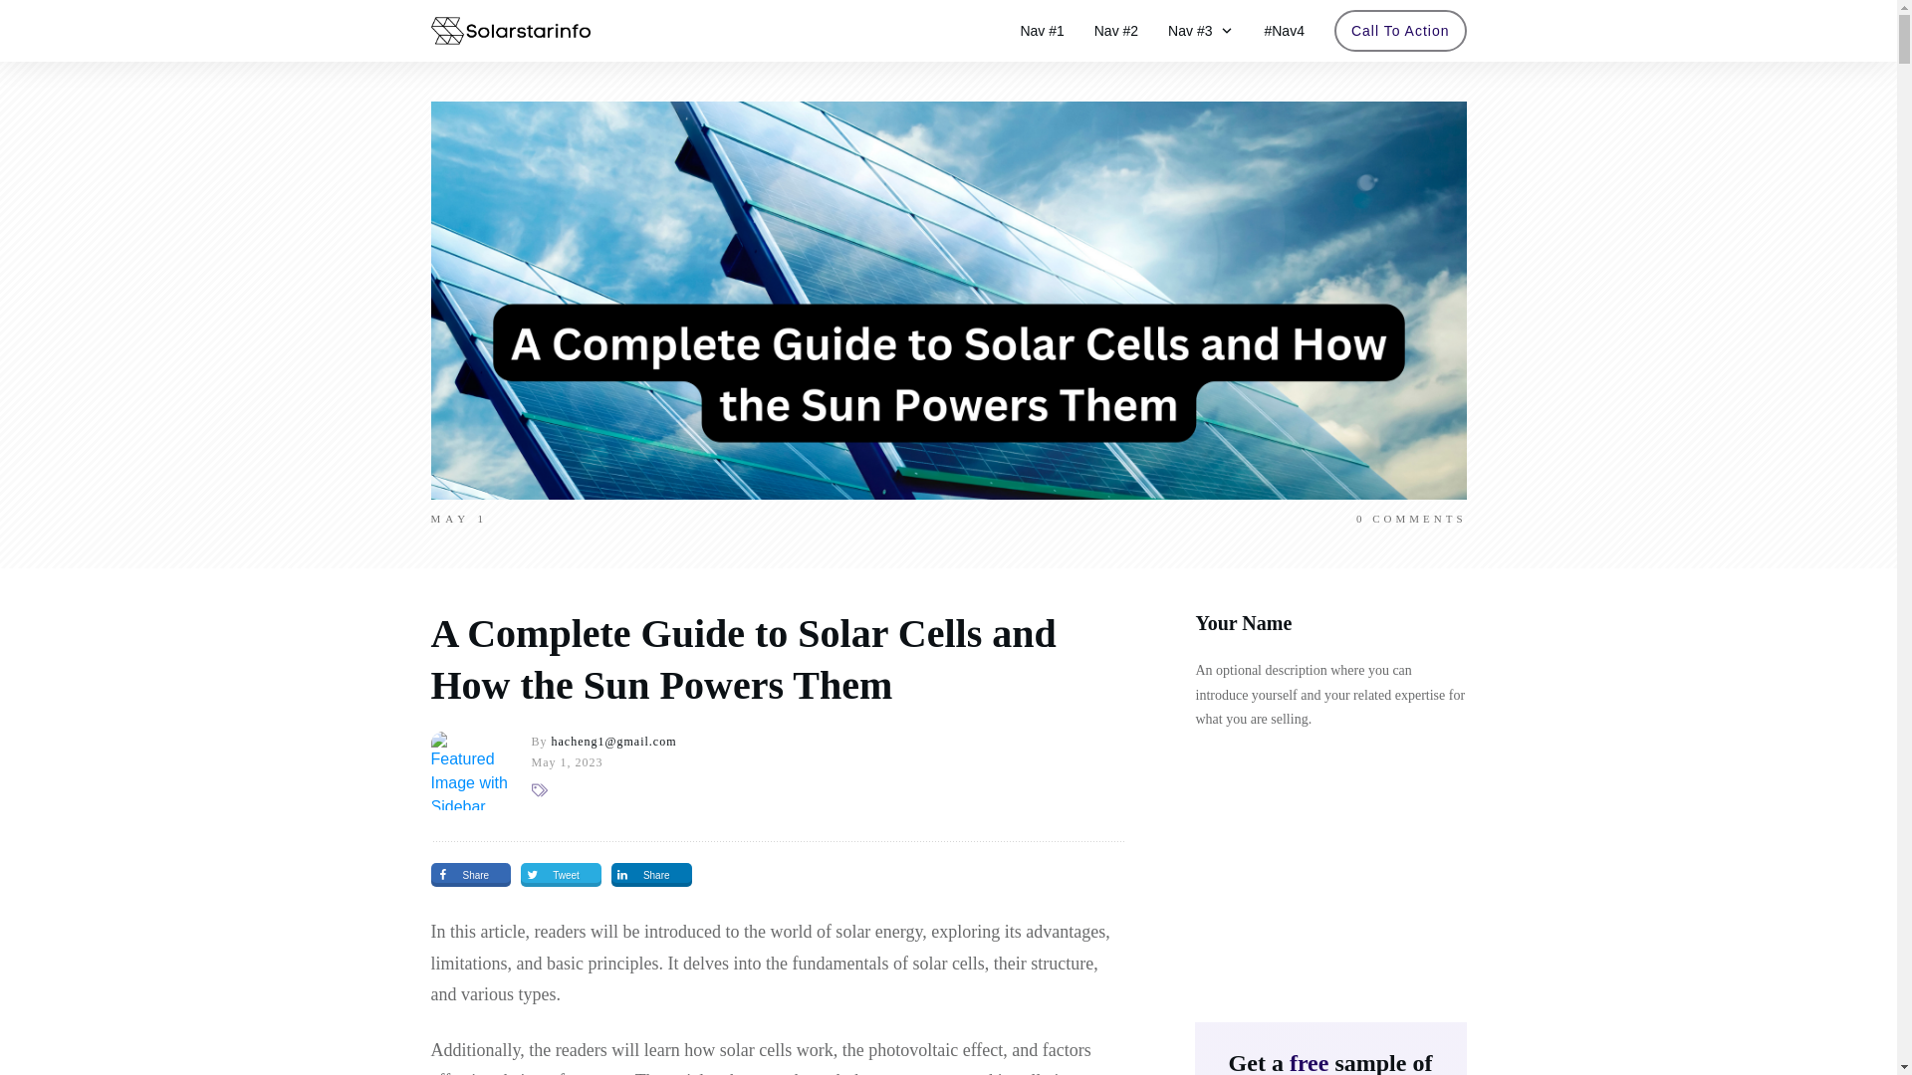 The height and width of the screenshot is (1075, 1912). Describe the element at coordinates (651, 875) in the screenshot. I see `Share` at that location.